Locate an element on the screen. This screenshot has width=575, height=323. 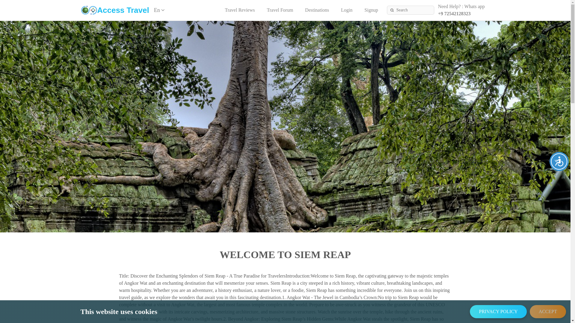
Signup is located at coordinates (371, 10).